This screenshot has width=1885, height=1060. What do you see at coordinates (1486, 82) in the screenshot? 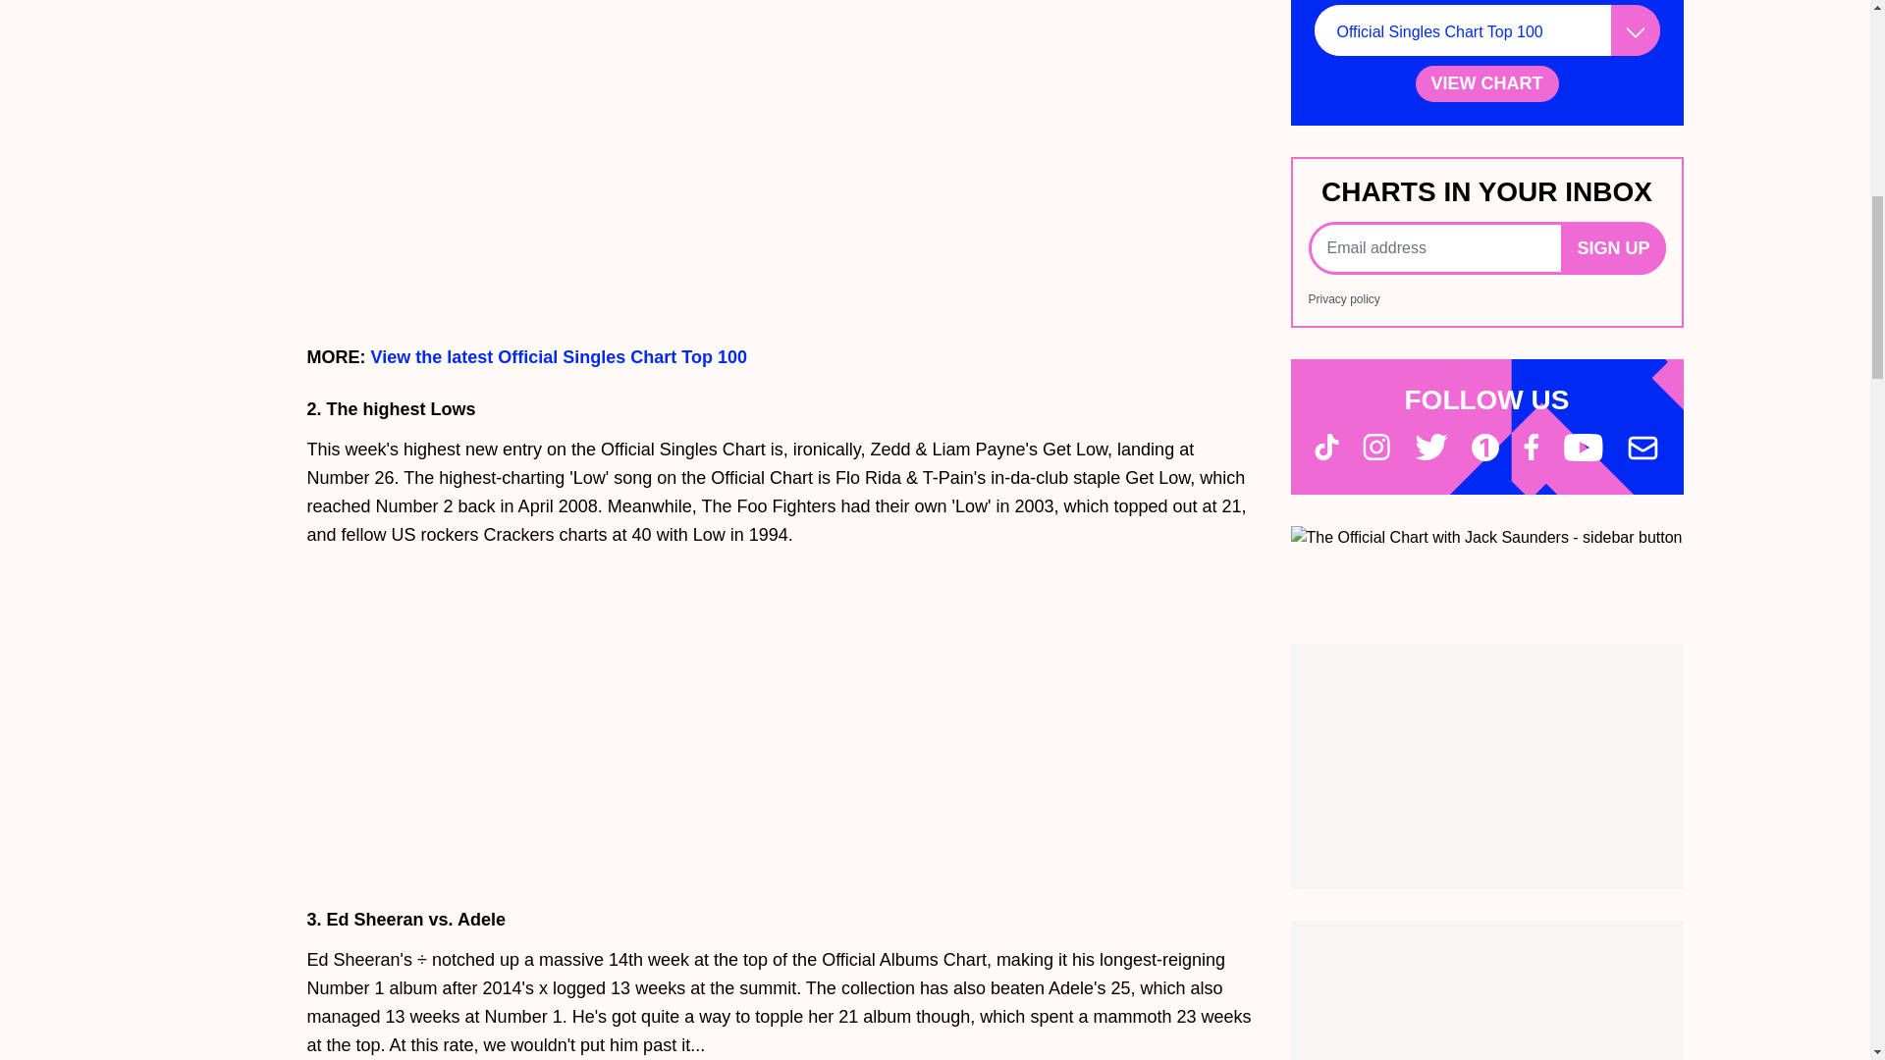
I see `View chart` at bounding box center [1486, 82].